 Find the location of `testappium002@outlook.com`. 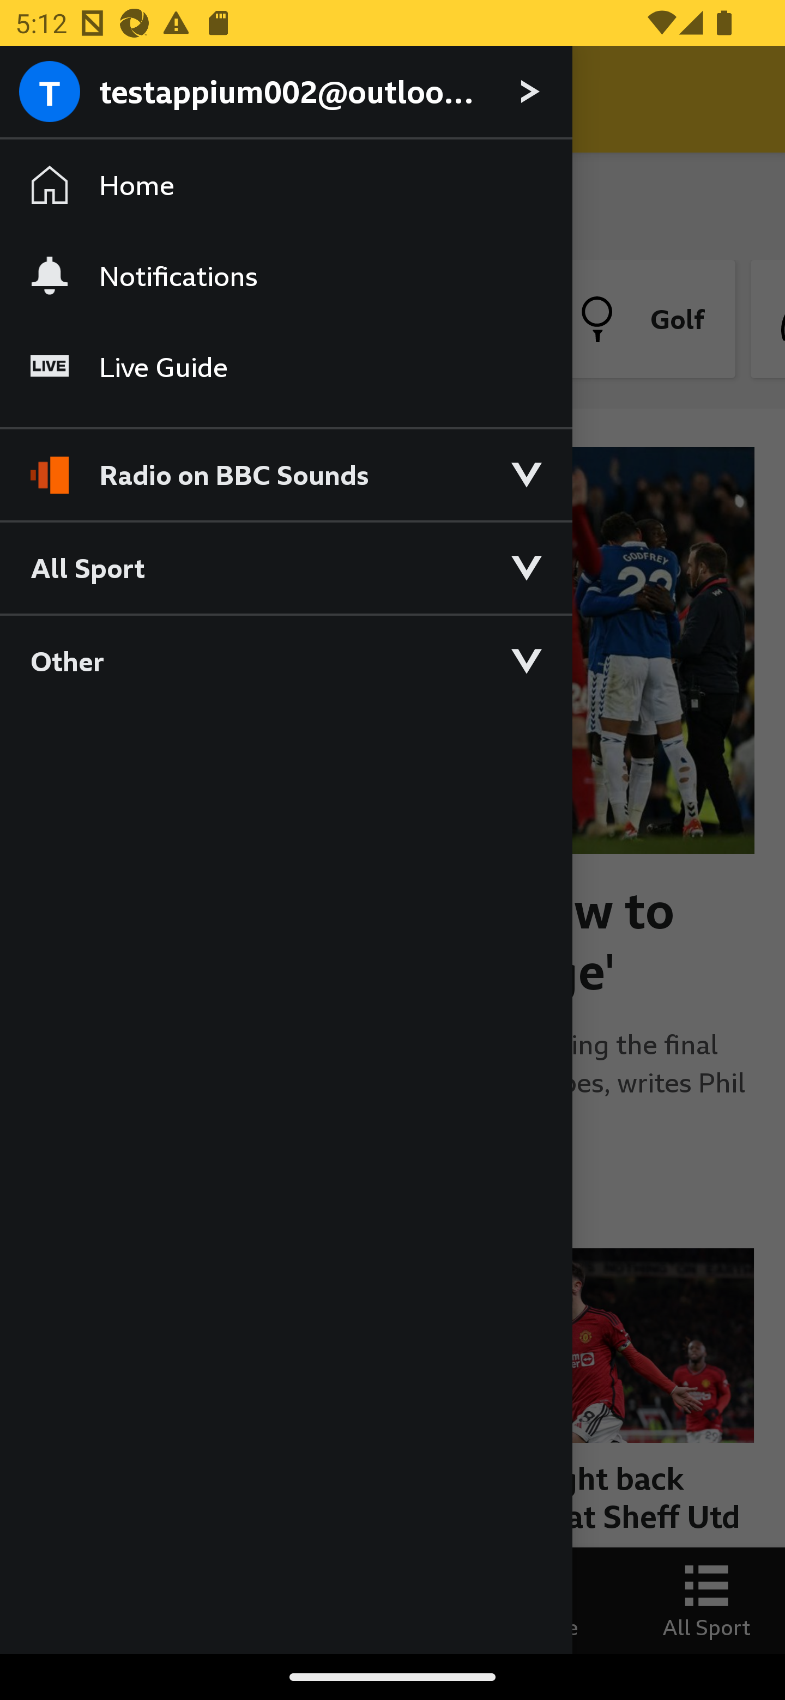

testappium002@outlook.com is located at coordinates (286, 93).